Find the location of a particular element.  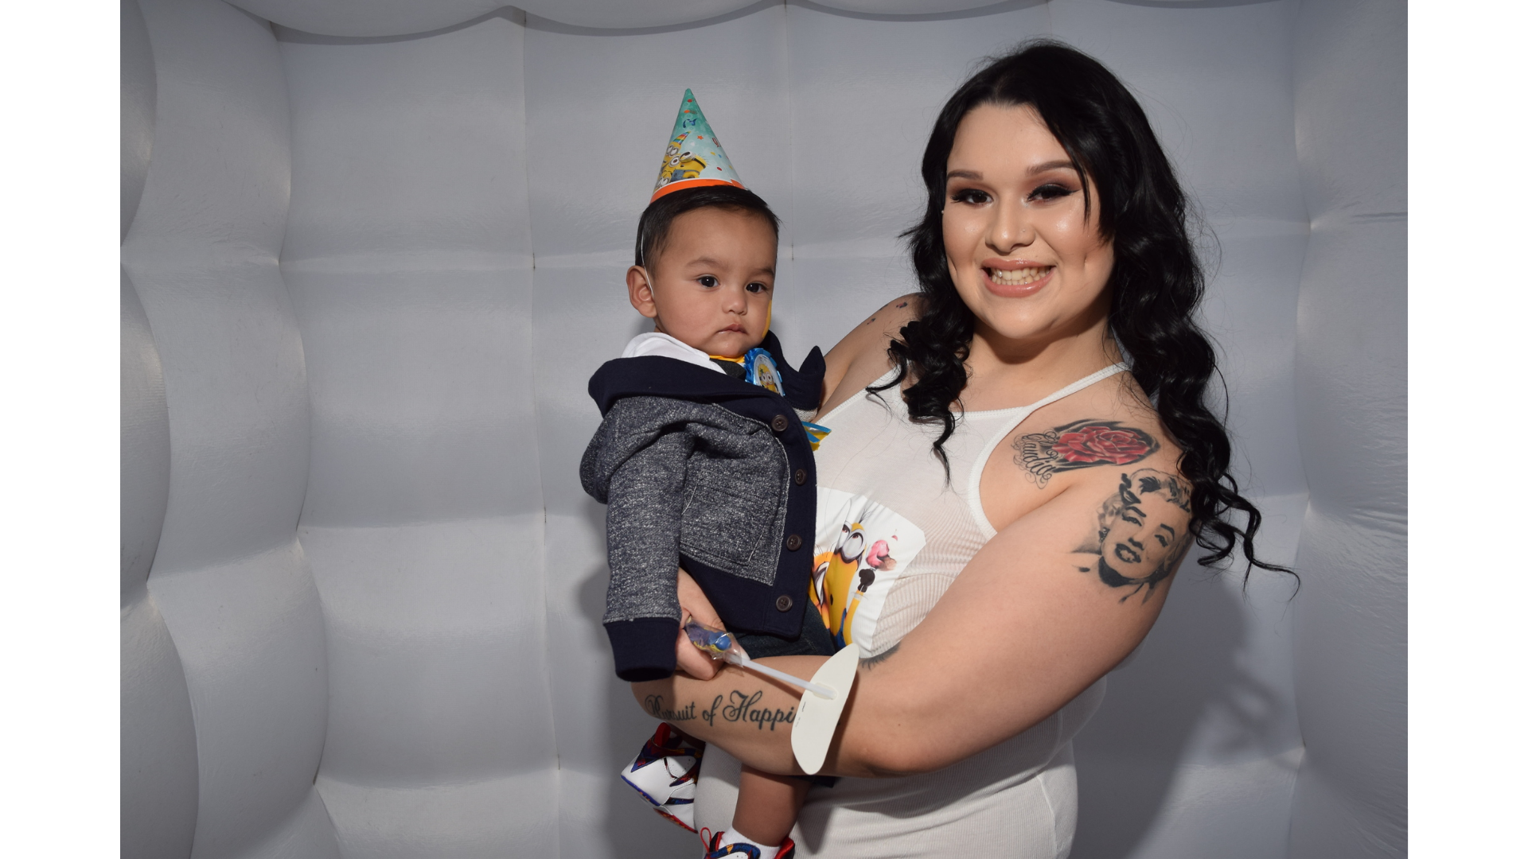

Buy is located at coordinates (1187, 467).